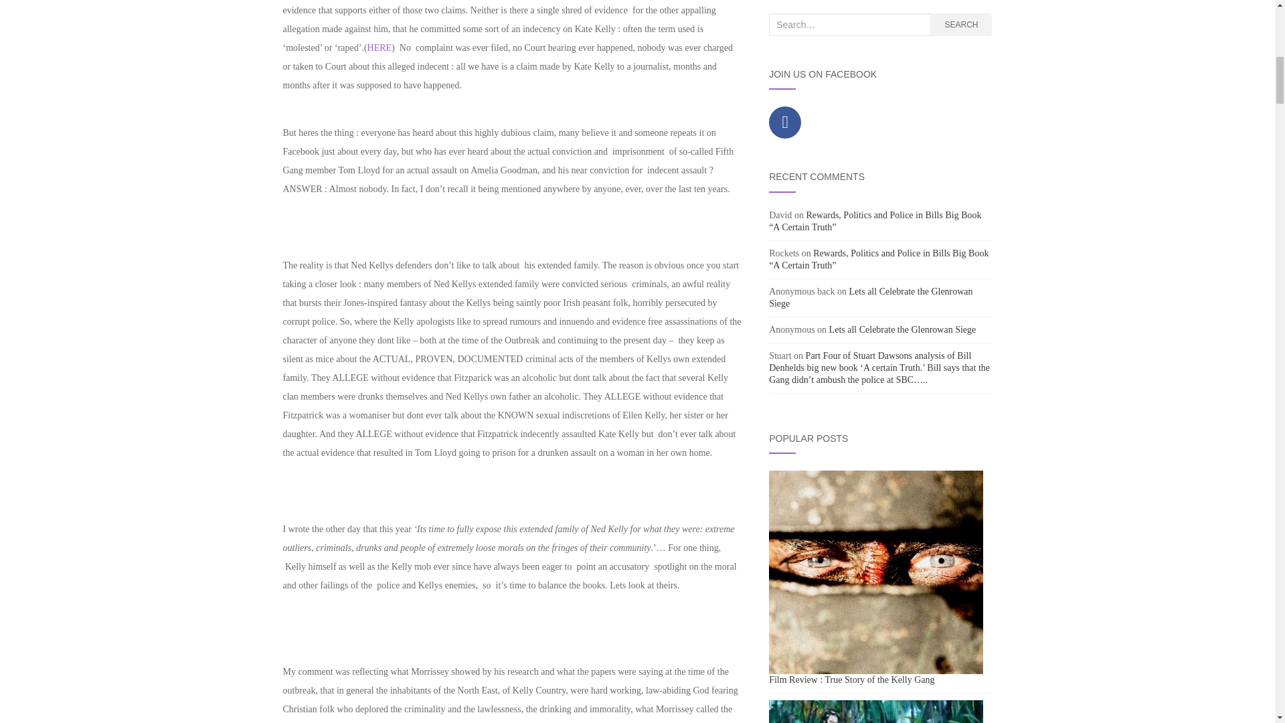 This screenshot has height=723, width=1285. Describe the element at coordinates (849, 25) in the screenshot. I see `Search for:` at that location.